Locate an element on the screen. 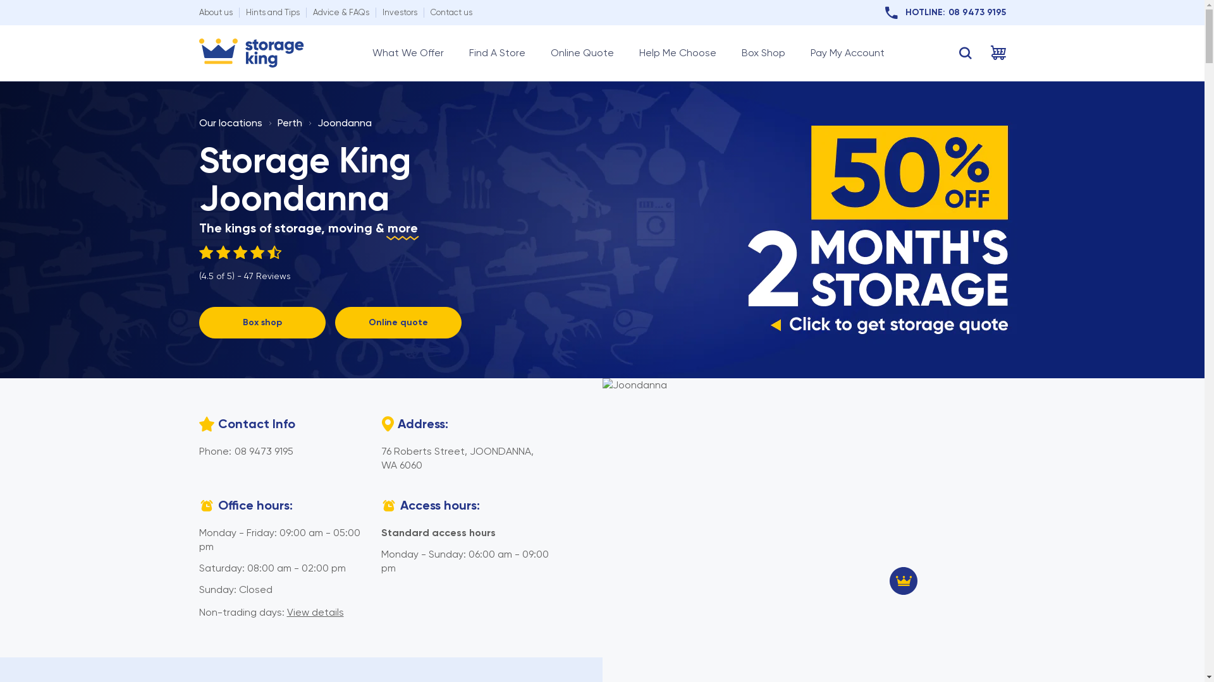 The height and width of the screenshot is (682, 1214). What We Offer is located at coordinates (407, 53).